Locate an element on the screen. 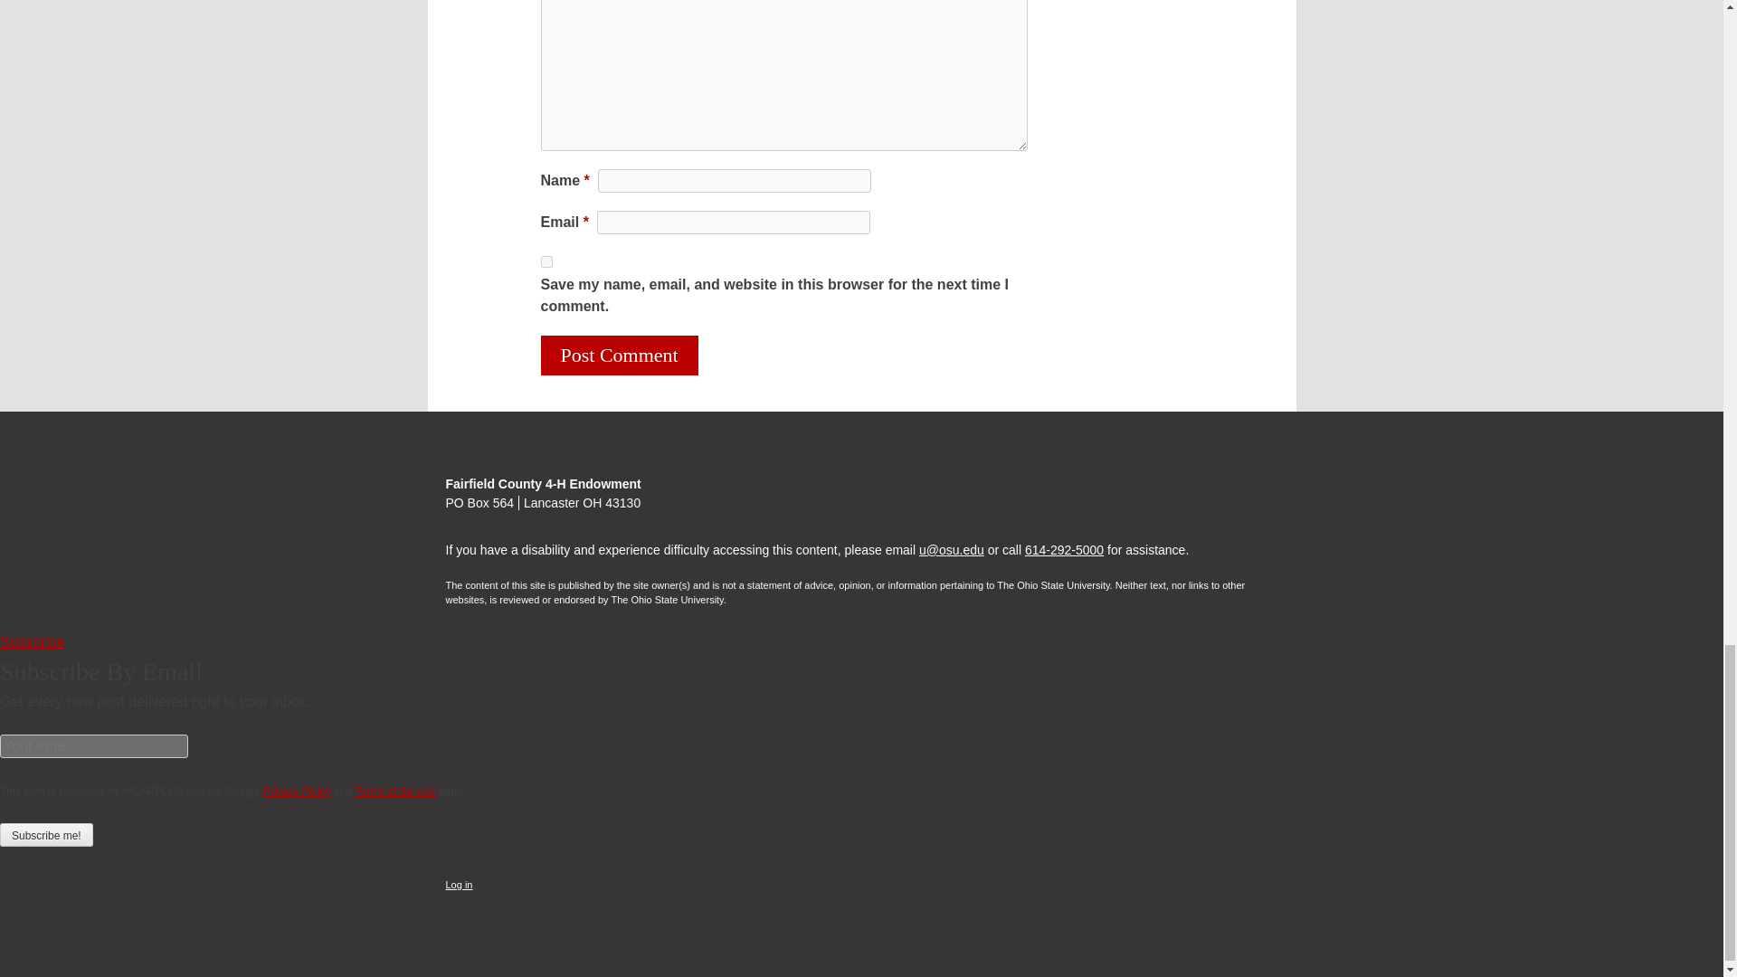 The image size is (1737, 977). Subscribe me! is located at coordinates (47, 835).